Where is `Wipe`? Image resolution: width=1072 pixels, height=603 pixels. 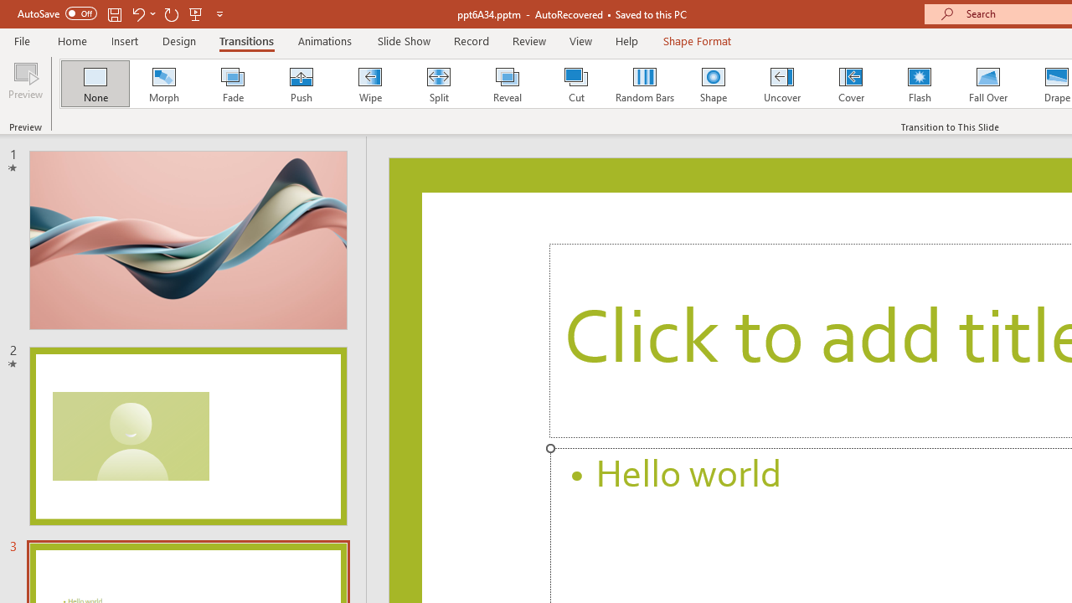 Wipe is located at coordinates (369, 84).